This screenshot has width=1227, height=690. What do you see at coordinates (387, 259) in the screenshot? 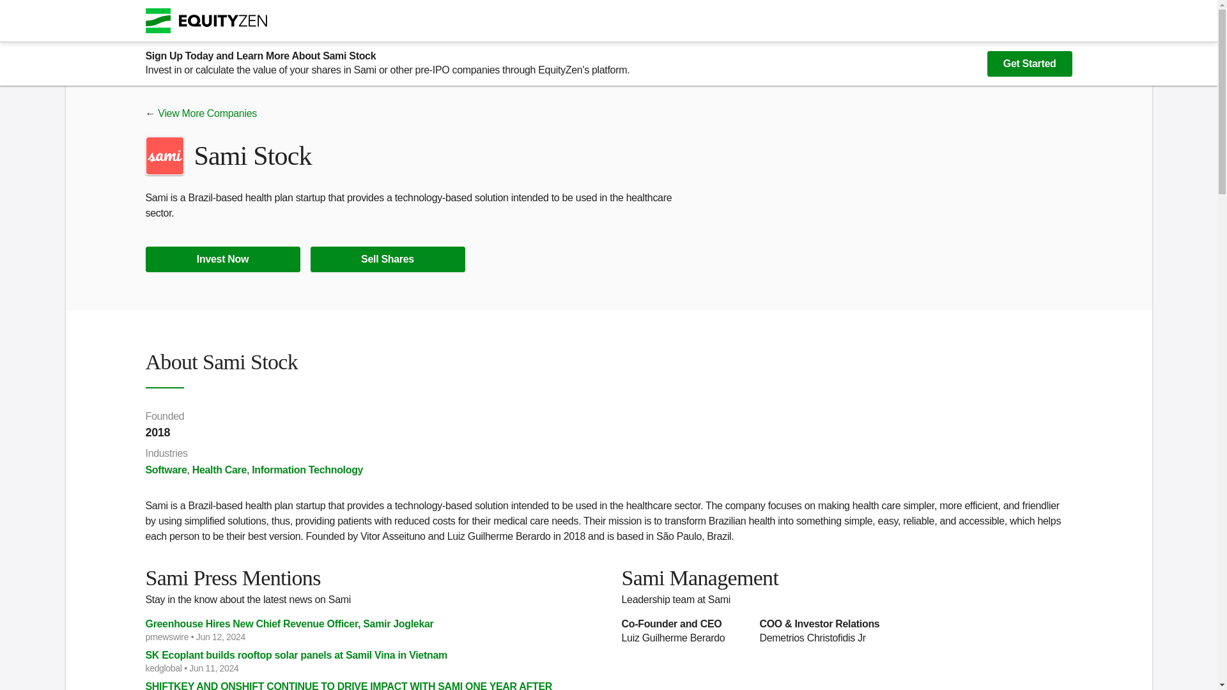
I see `Sell Shares` at bounding box center [387, 259].